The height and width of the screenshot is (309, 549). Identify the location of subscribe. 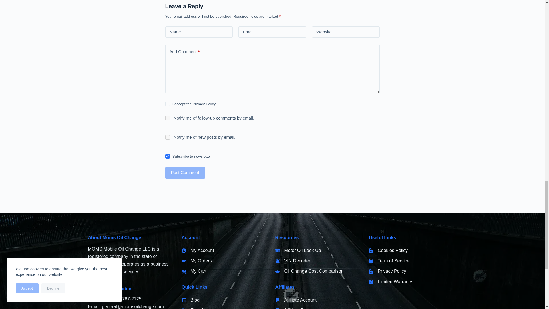
(167, 118).